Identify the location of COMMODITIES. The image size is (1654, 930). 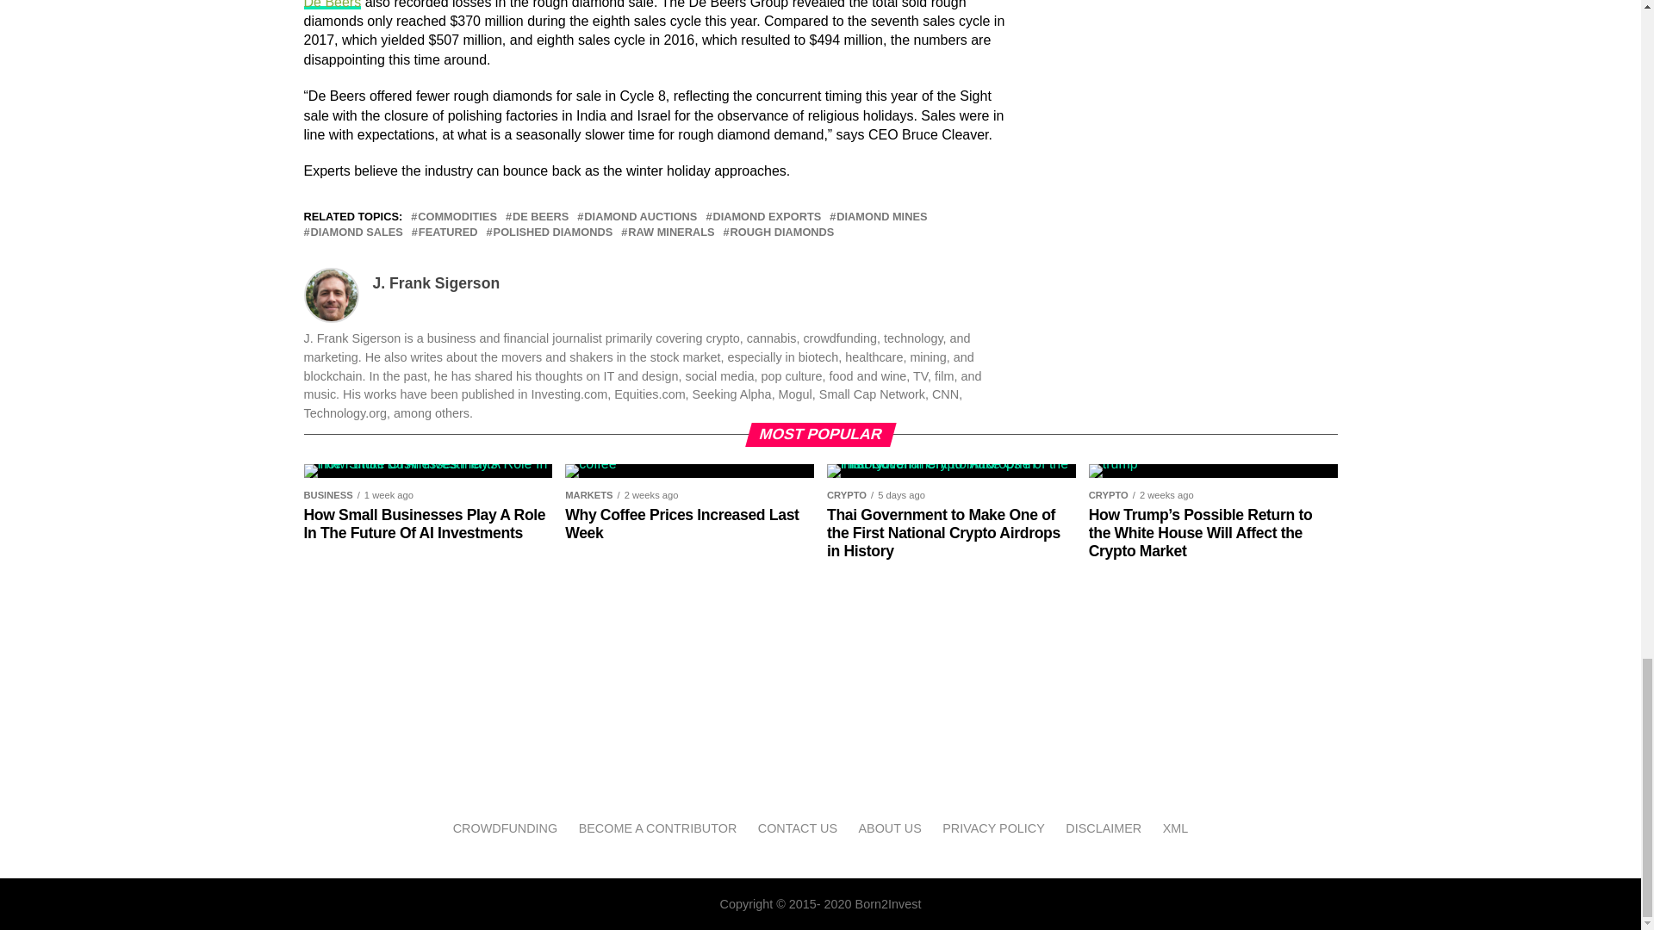
(457, 217).